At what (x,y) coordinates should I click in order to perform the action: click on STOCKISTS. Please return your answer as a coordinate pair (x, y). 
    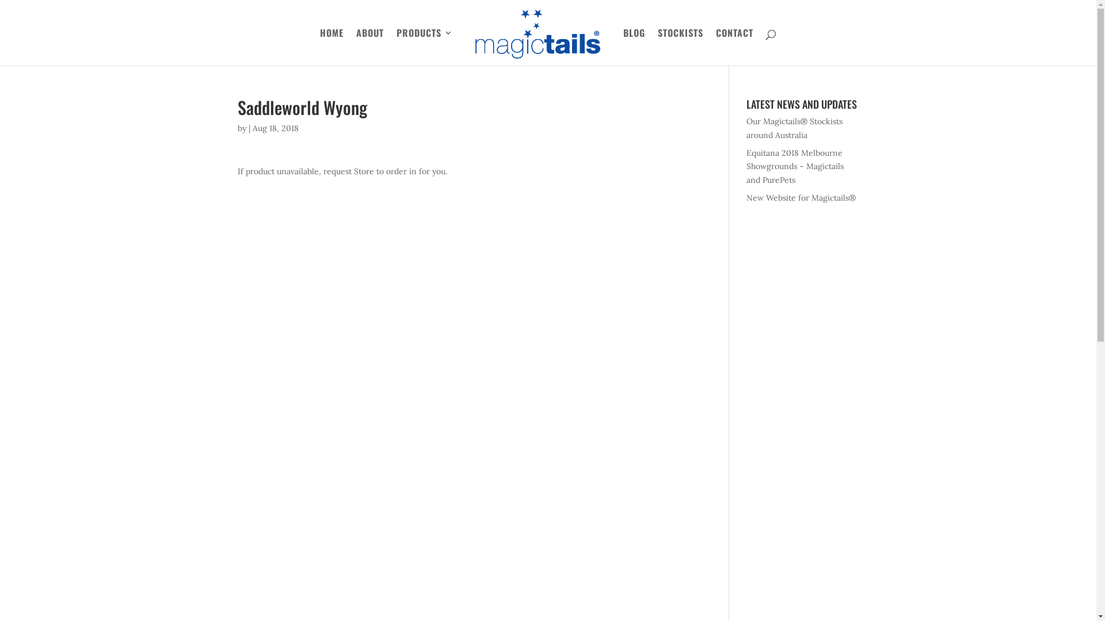
    Looking at the image, I should click on (680, 47).